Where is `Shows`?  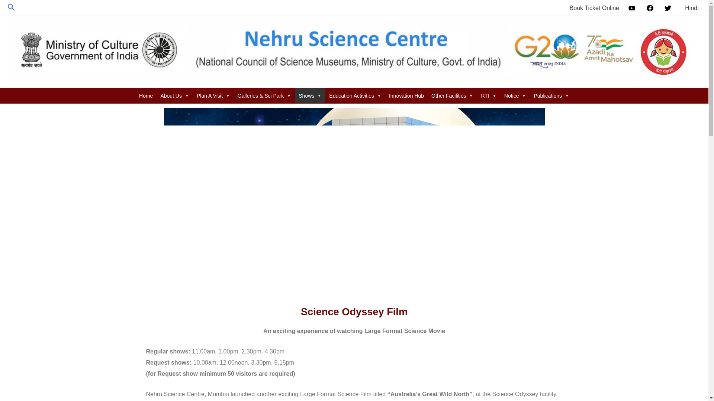
Shows is located at coordinates (310, 95).